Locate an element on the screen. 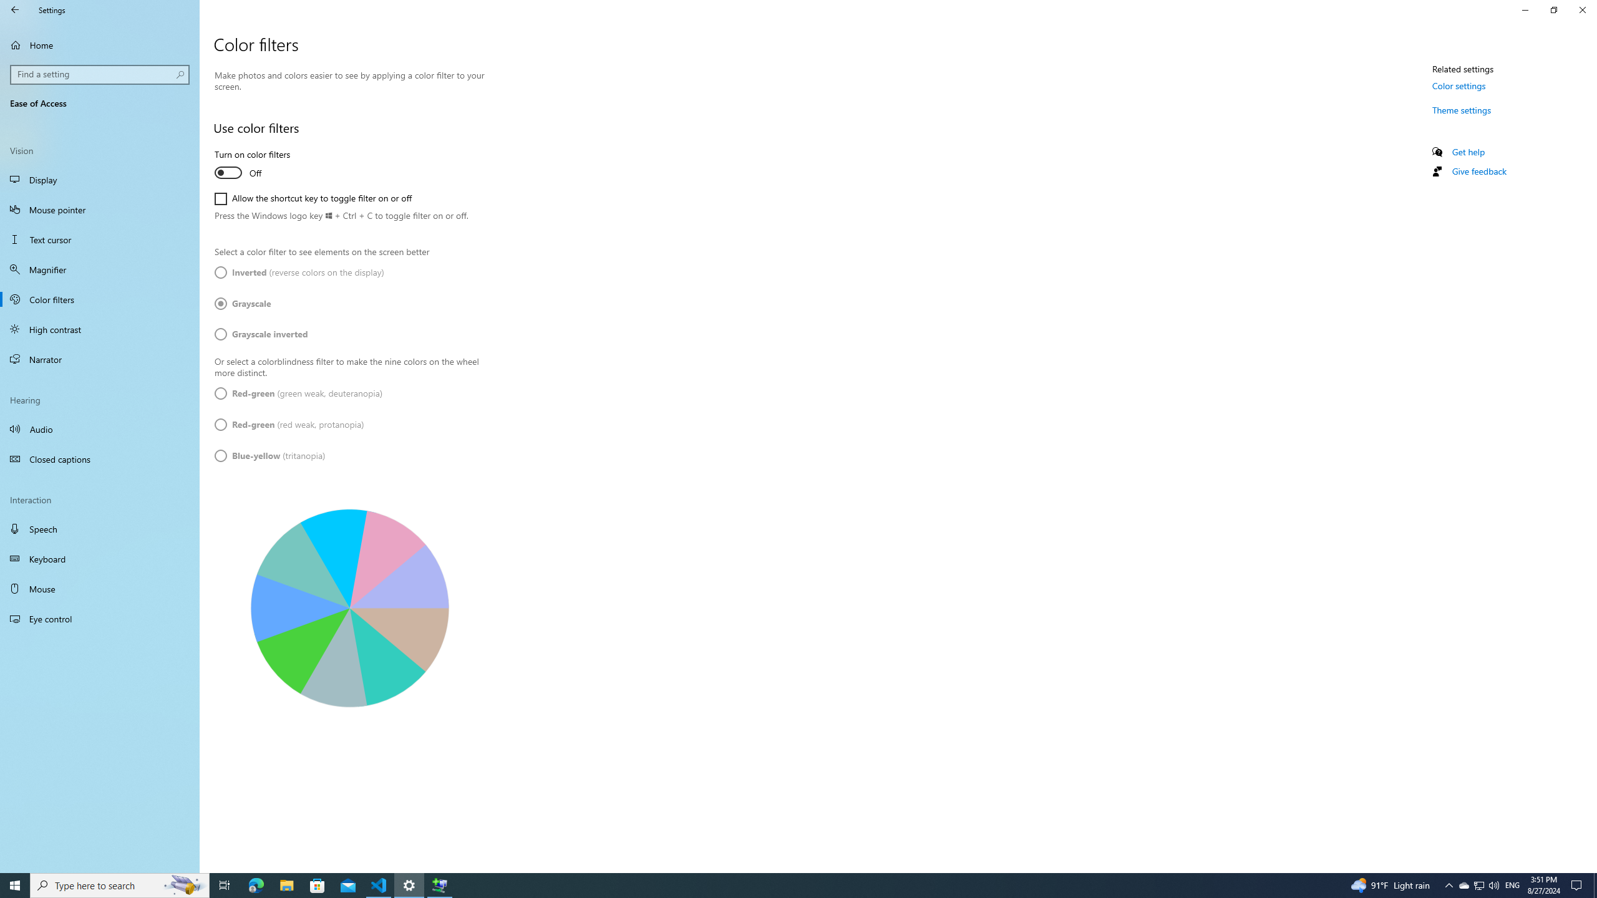 Image resolution: width=1597 pixels, height=898 pixels. Display is located at coordinates (100, 180).